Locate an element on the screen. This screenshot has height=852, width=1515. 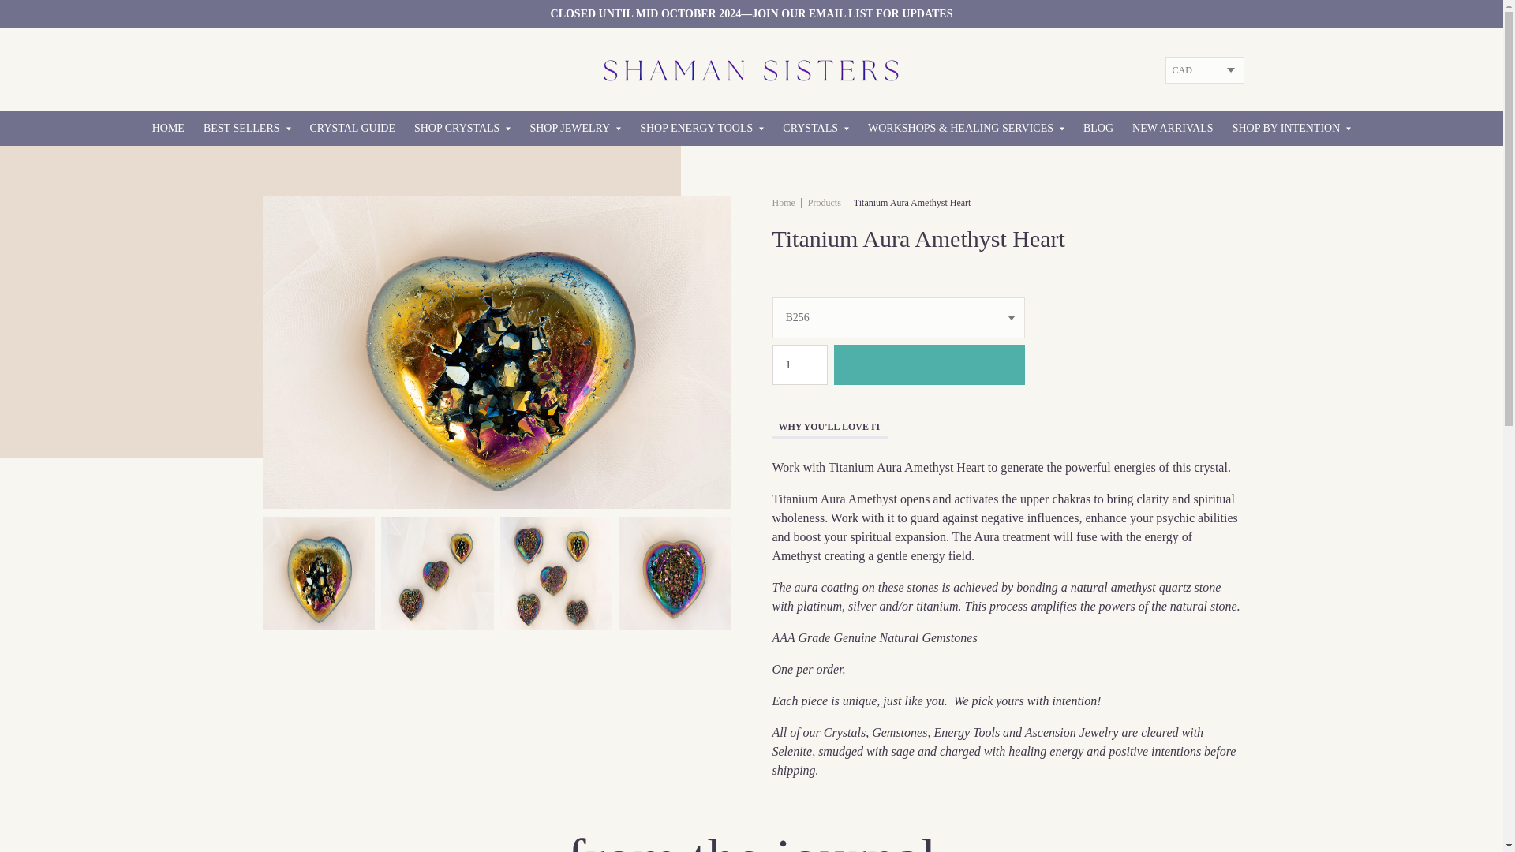
Products is located at coordinates (824, 202).